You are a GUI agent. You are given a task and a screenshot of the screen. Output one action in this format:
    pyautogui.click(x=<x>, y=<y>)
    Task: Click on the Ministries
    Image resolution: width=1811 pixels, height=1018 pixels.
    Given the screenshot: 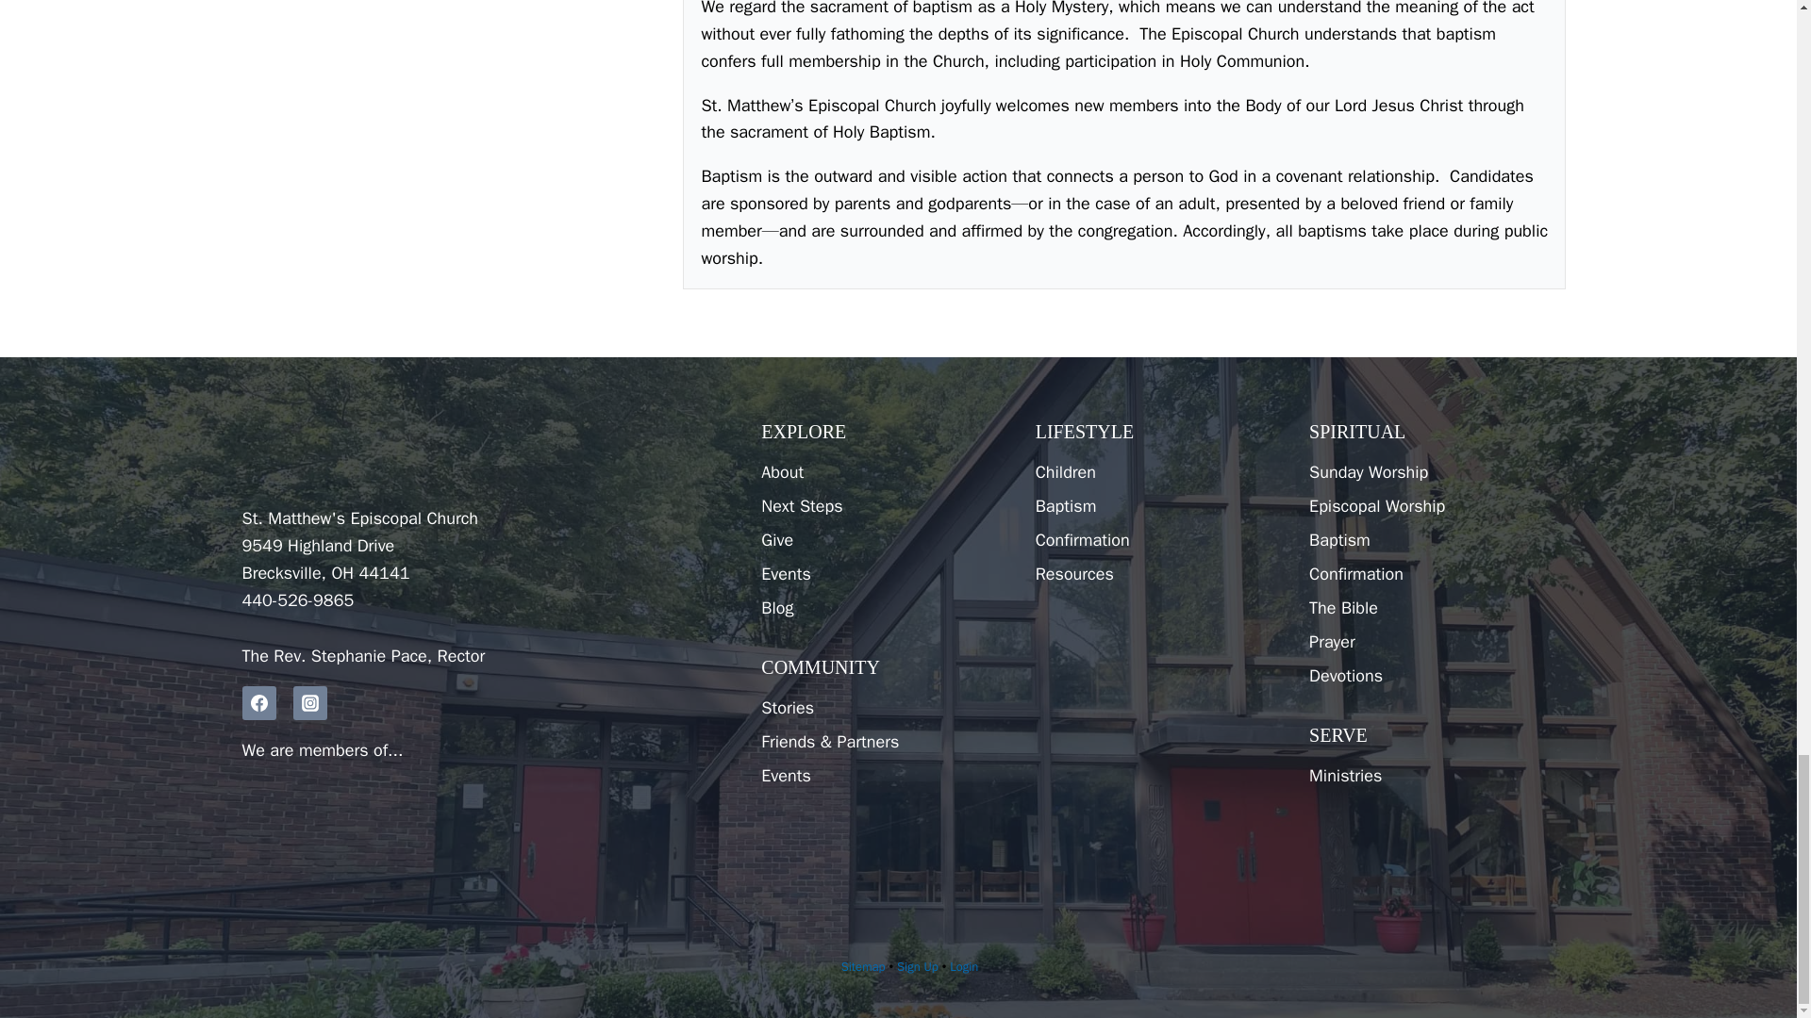 What is the action you would take?
    pyautogui.click(x=1432, y=775)
    